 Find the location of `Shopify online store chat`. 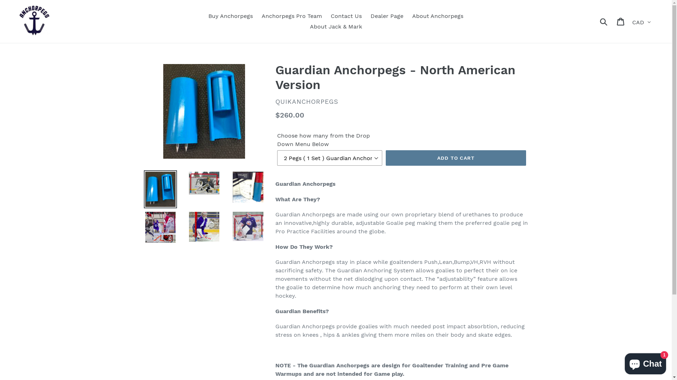

Shopify online store chat is located at coordinates (645, 362).